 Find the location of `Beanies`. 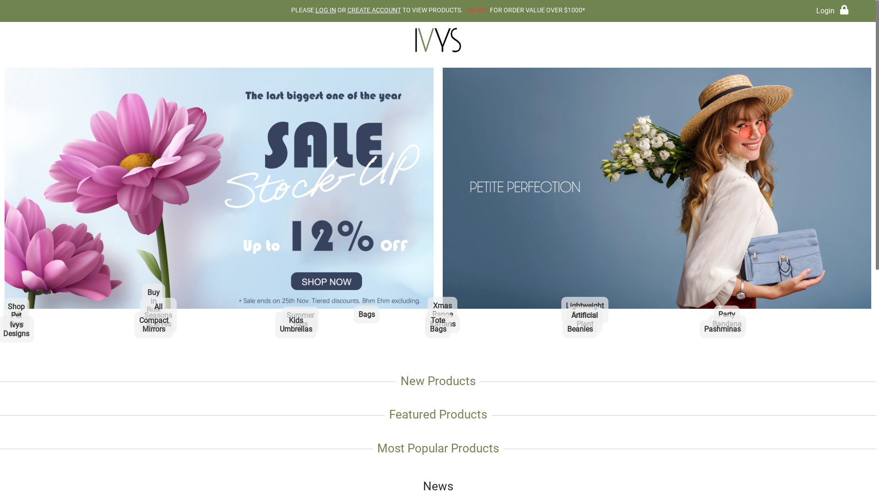

Beanies is located at coordinates (146, 318).